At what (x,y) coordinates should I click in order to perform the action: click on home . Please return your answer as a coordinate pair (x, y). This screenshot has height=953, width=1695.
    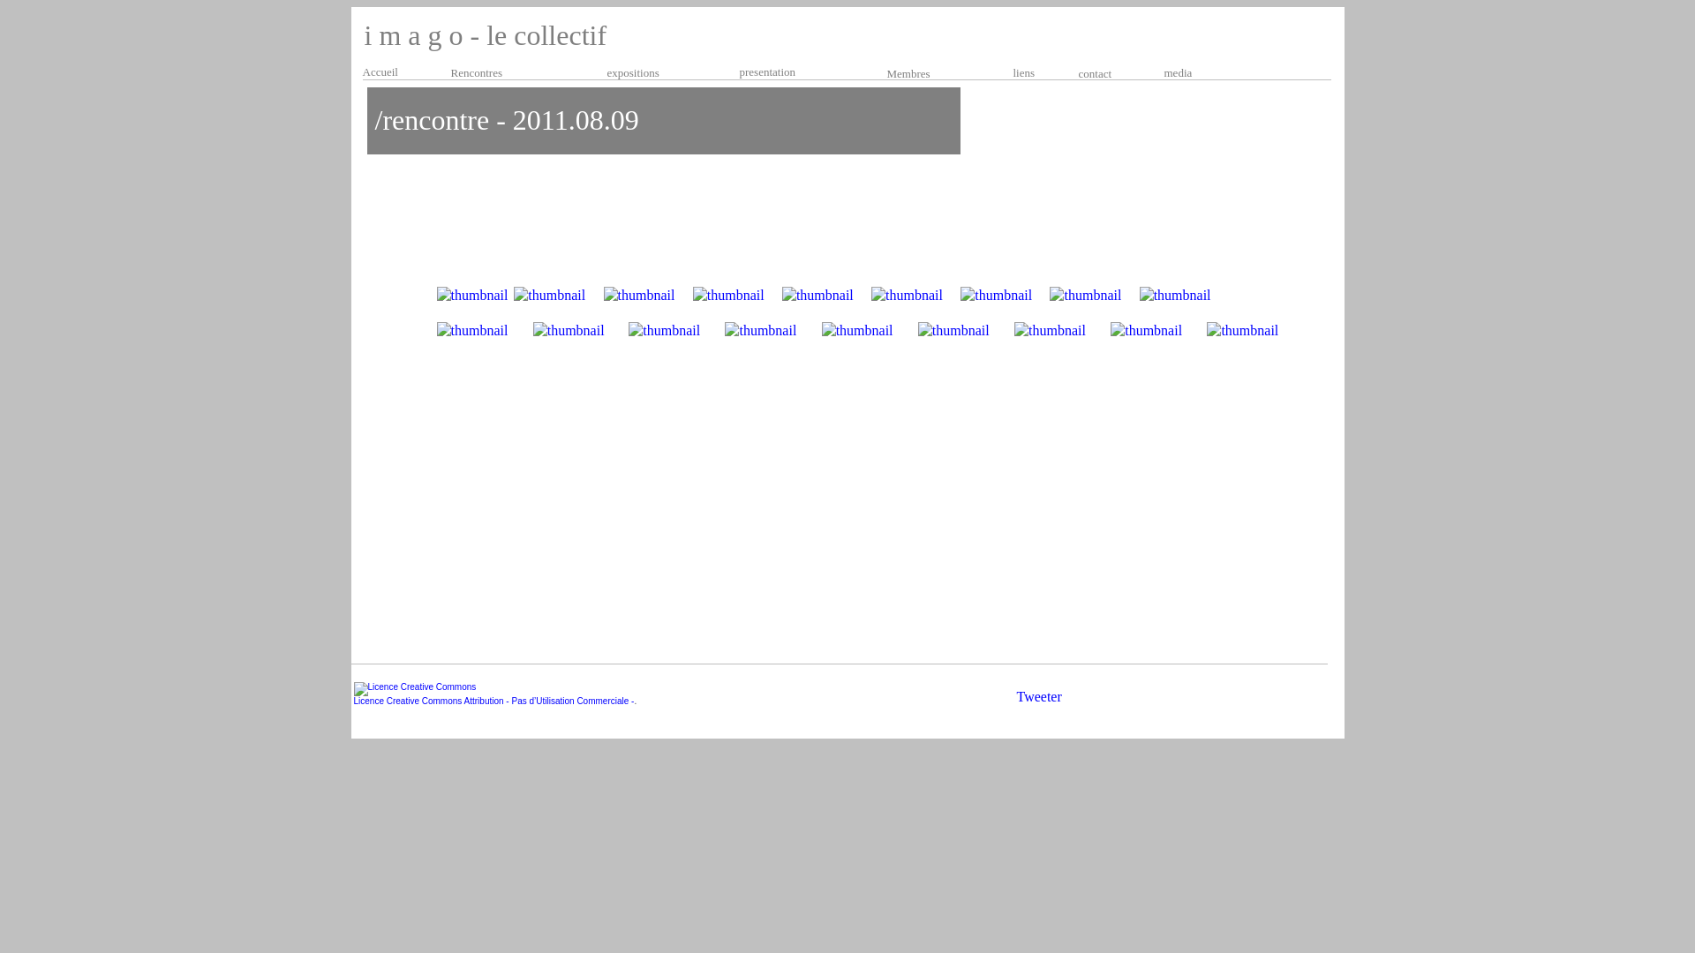
    Looking at the image, I should click on (1285, 698).